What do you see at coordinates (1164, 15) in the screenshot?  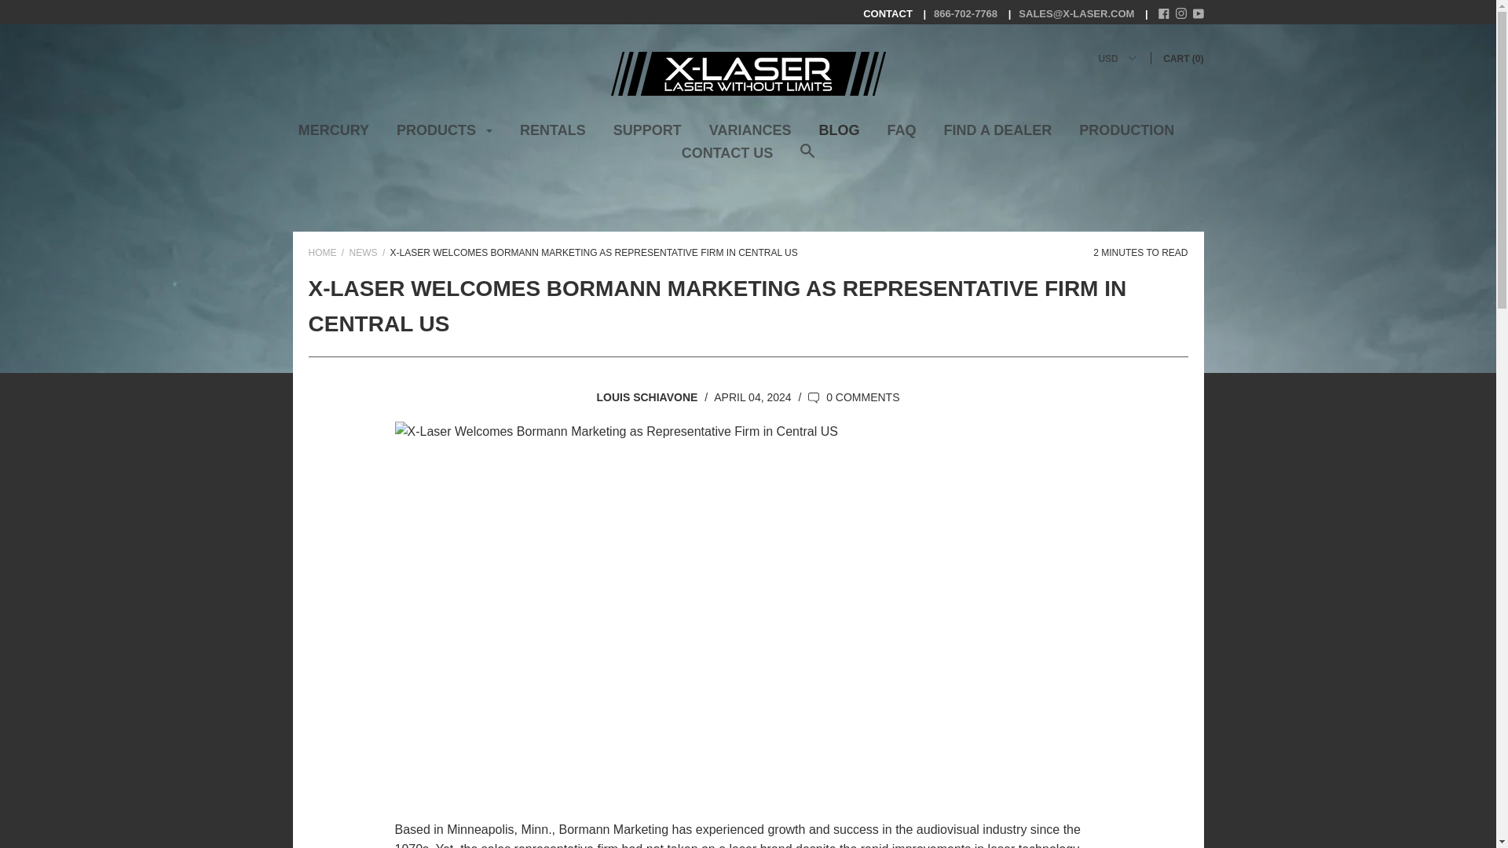 I see `Facebook` at bounding box center [1164, 15].